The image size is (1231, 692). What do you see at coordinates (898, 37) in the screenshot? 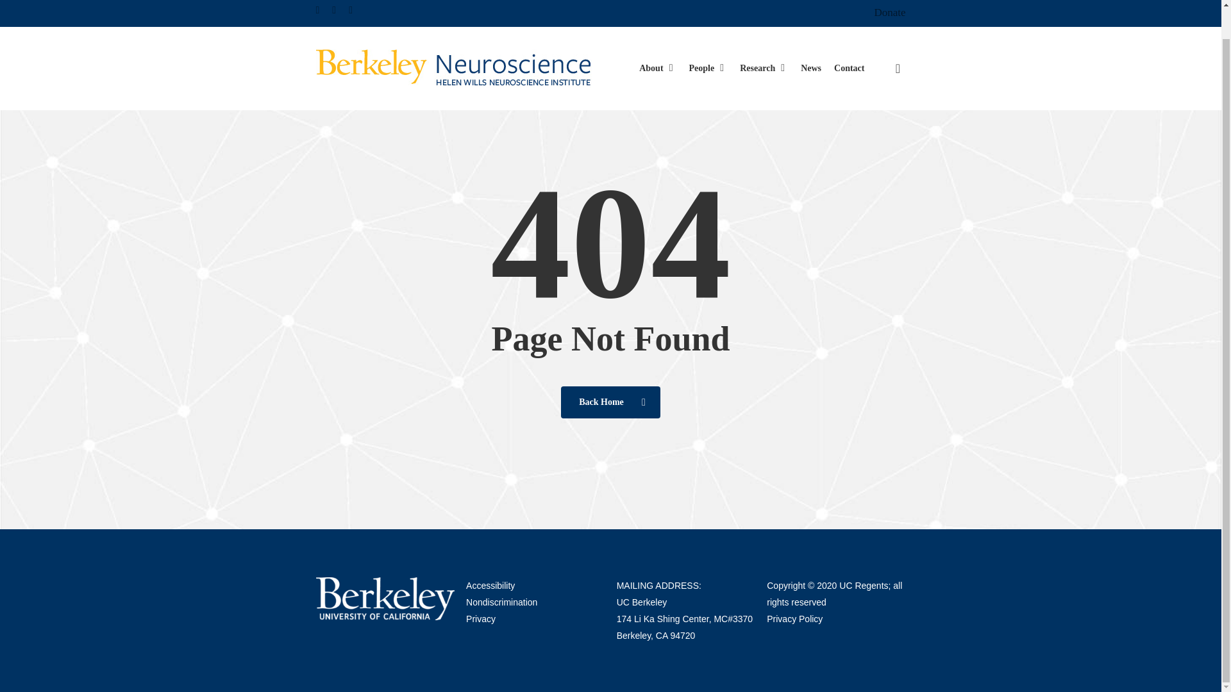
I see `search` at bounding box center [898, 37].